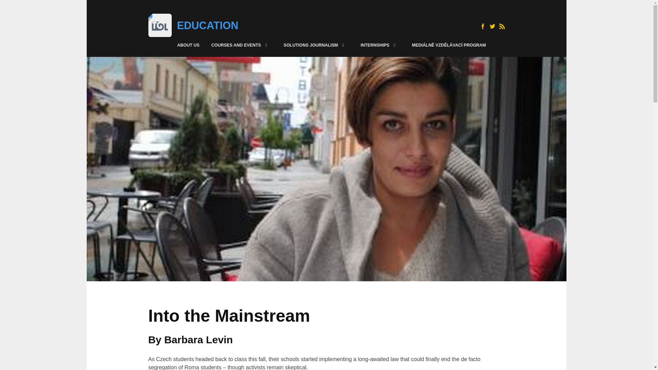  I want to click on INTERNSHIPS, so click(380, 45).